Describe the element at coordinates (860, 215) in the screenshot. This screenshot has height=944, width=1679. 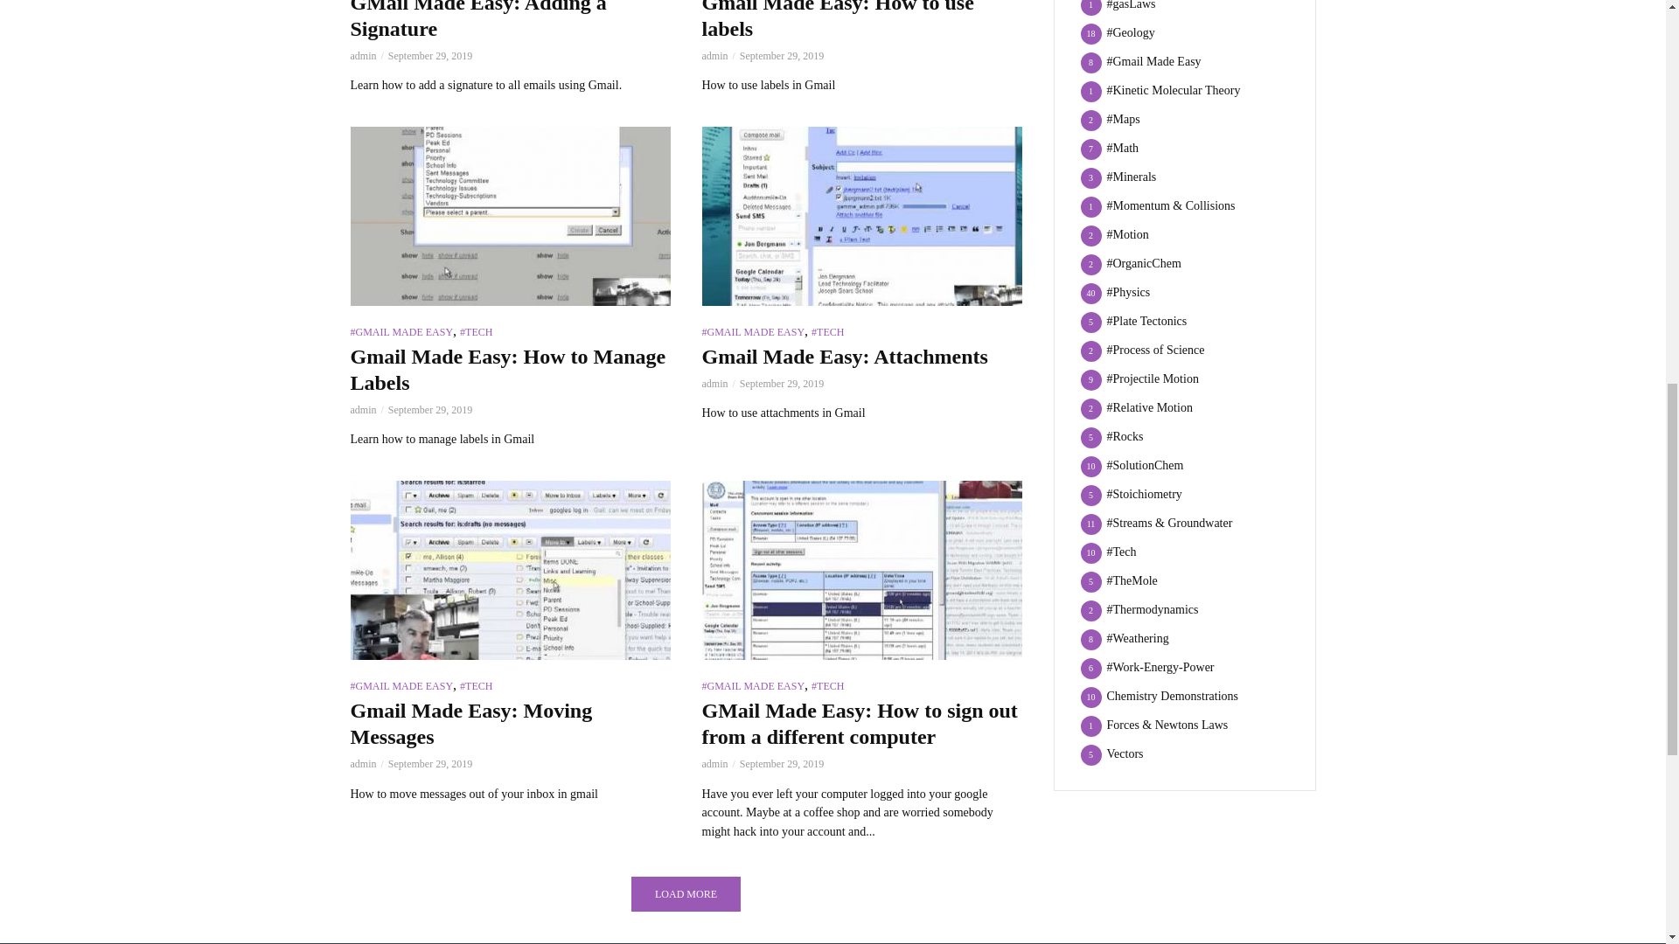
I see `Gmail Made Easy:  Attachments` at that location.